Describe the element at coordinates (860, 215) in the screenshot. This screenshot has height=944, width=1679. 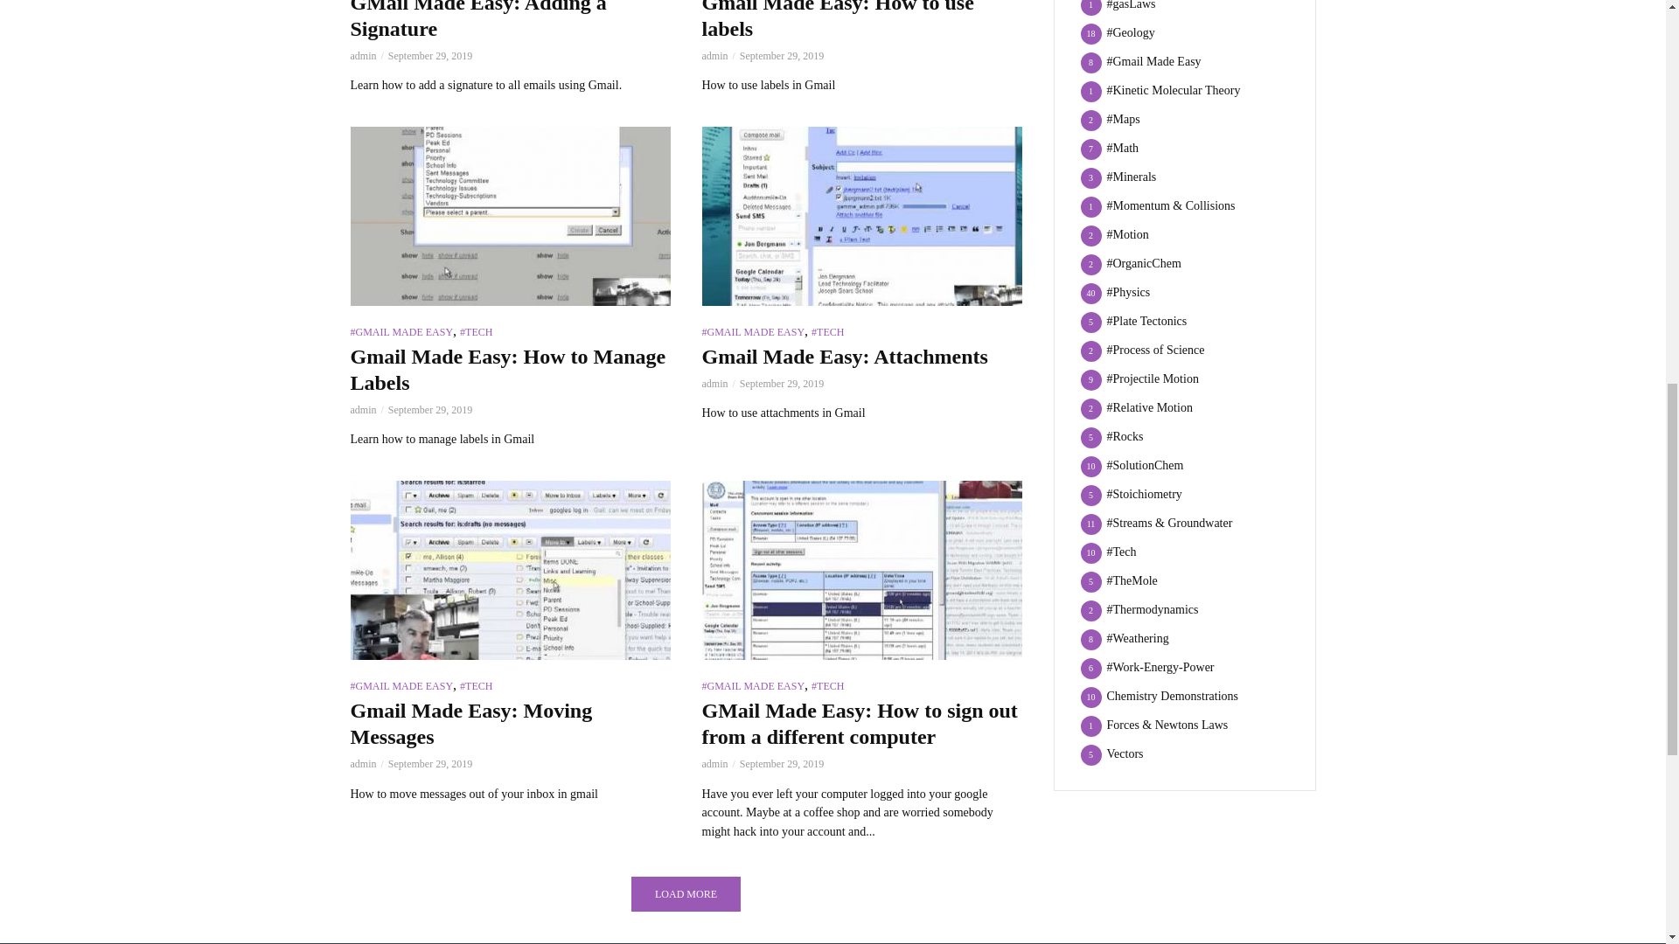
I see `Gmail Made Easy:  Attachments` at that location.